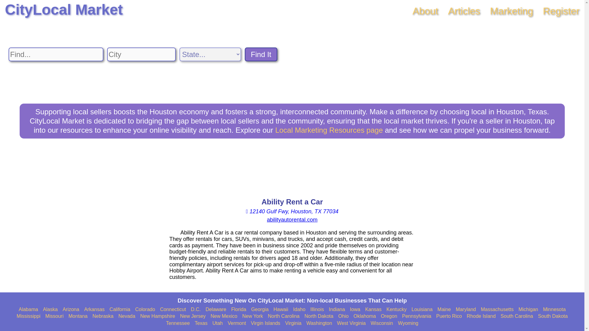 The height and width of the screenshot is (331, 589). What do you see at coordinates (127, 316) in the screenshot?
I see `Nevada` at bounding box center [127, 316].